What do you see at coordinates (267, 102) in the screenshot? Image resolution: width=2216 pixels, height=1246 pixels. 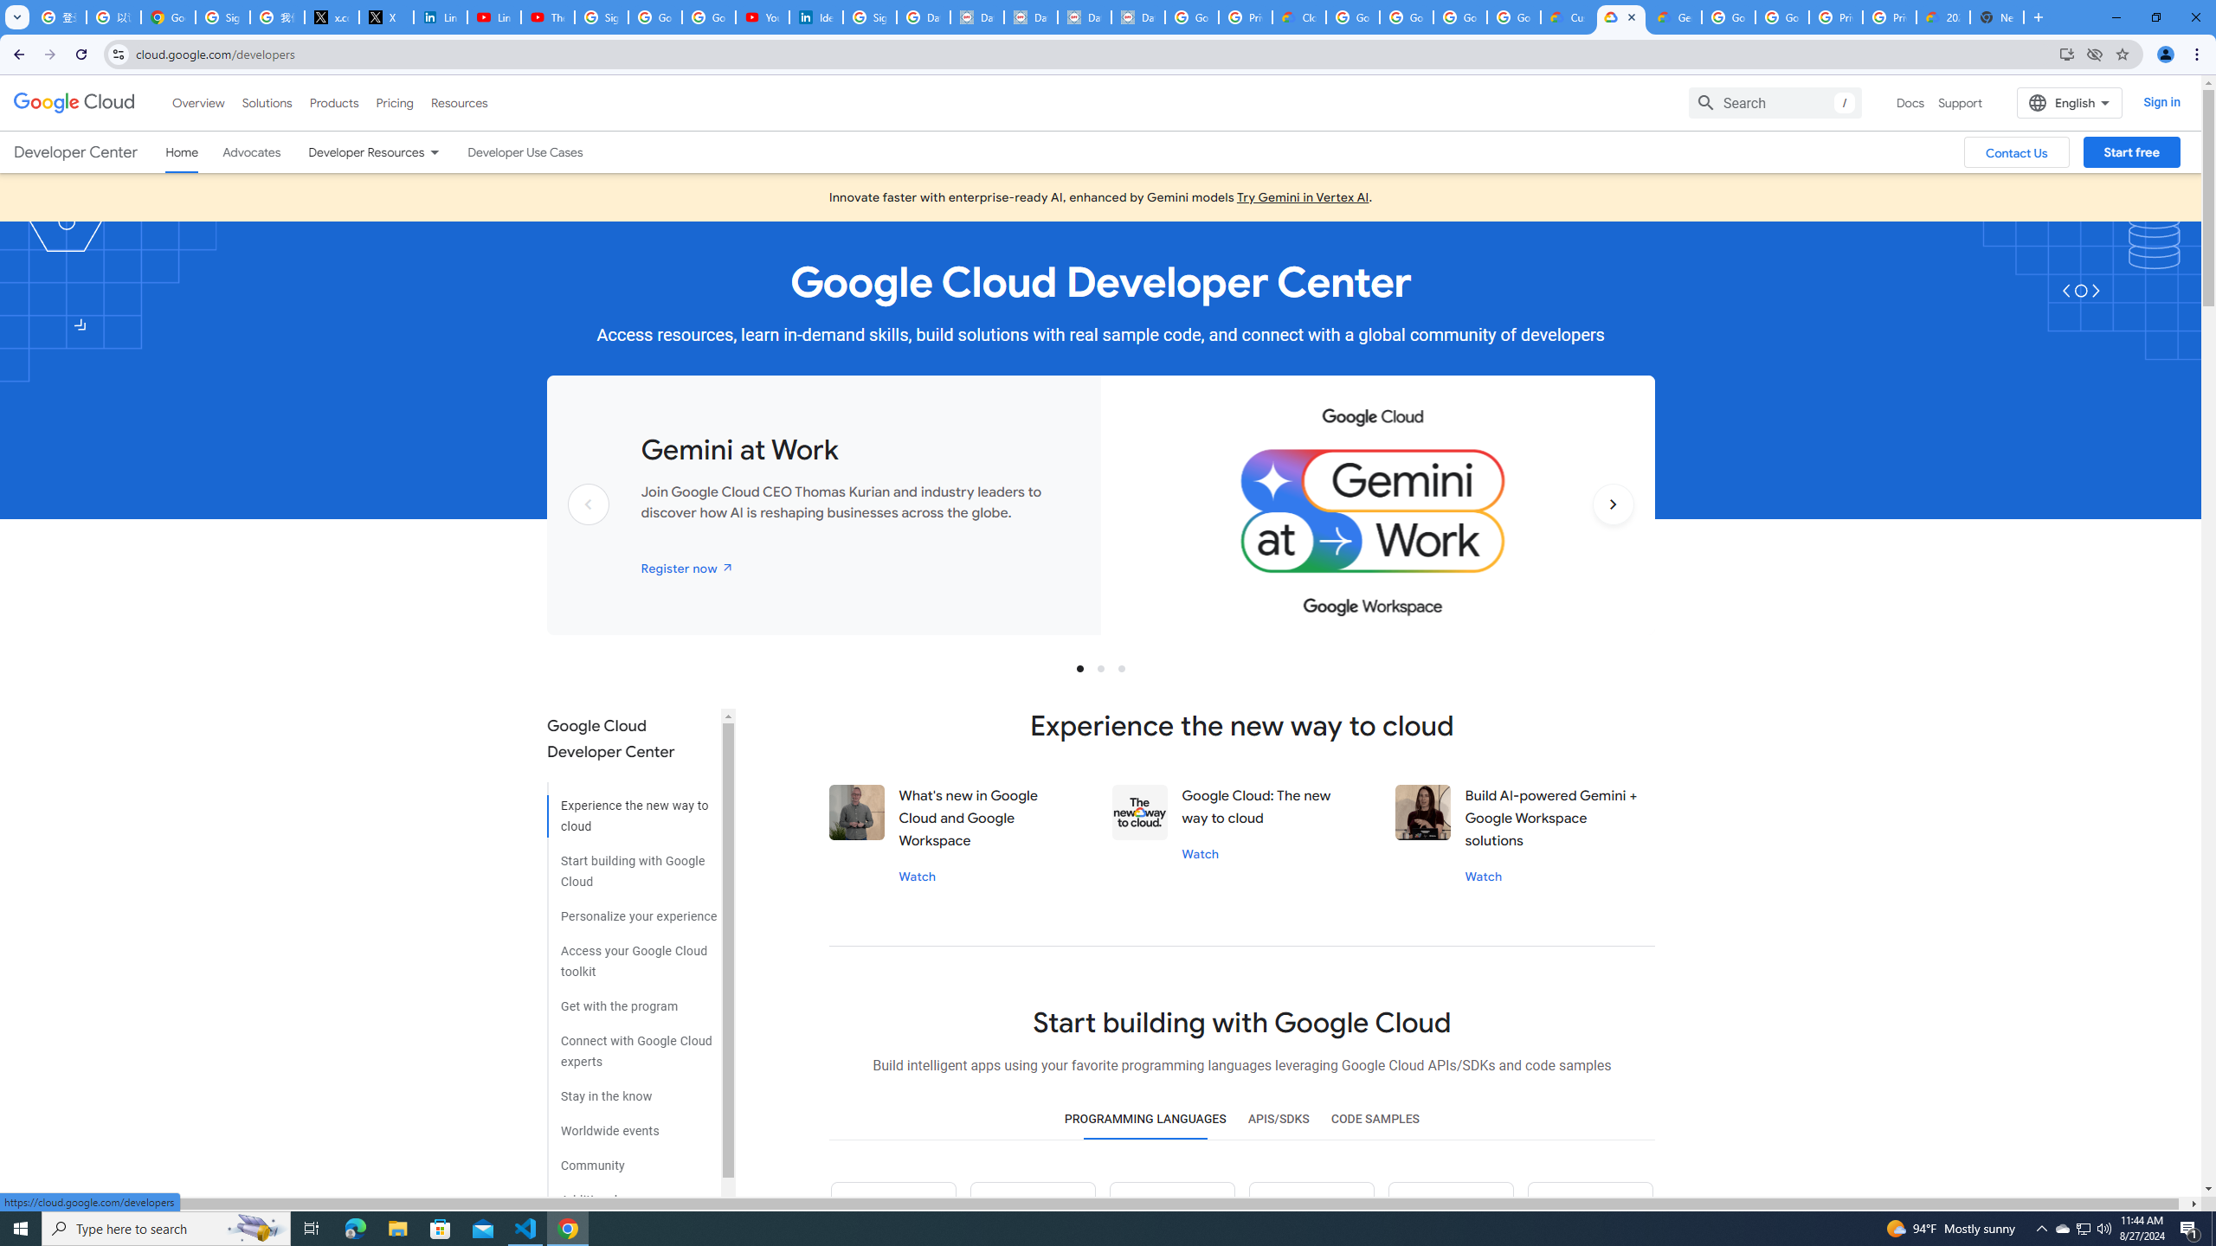 I see `Solutions` at bounding box center [267, 102].